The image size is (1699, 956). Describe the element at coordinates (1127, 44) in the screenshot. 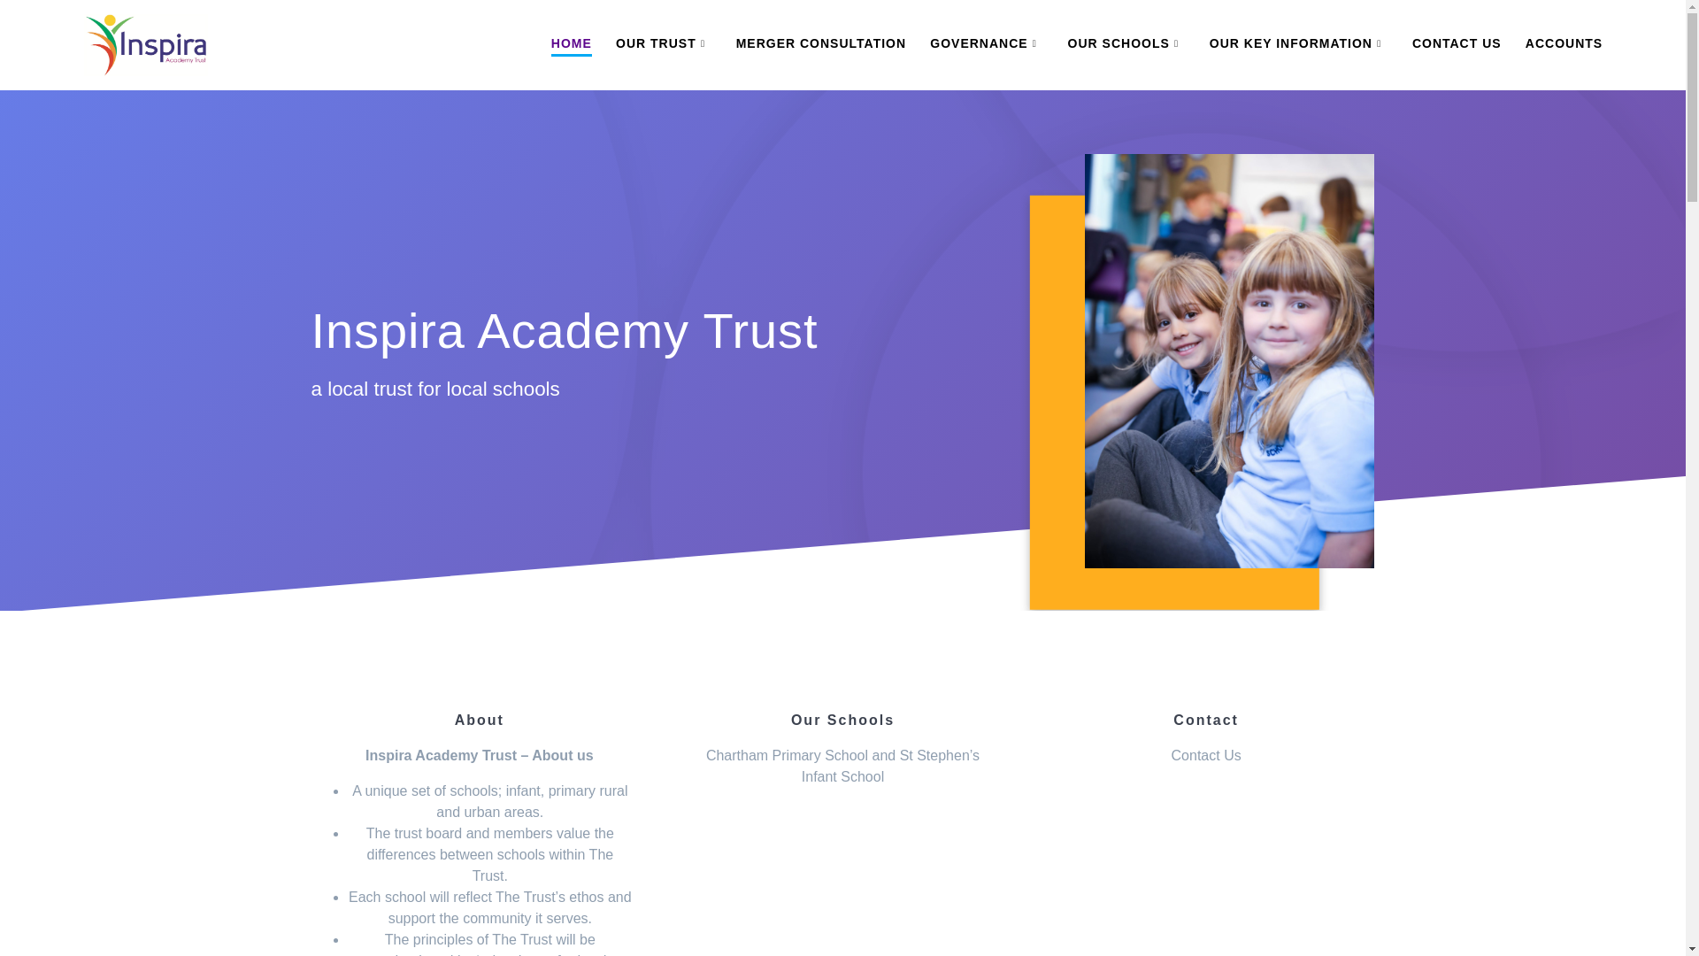

I see `OUR SCHOOLS` at that location.